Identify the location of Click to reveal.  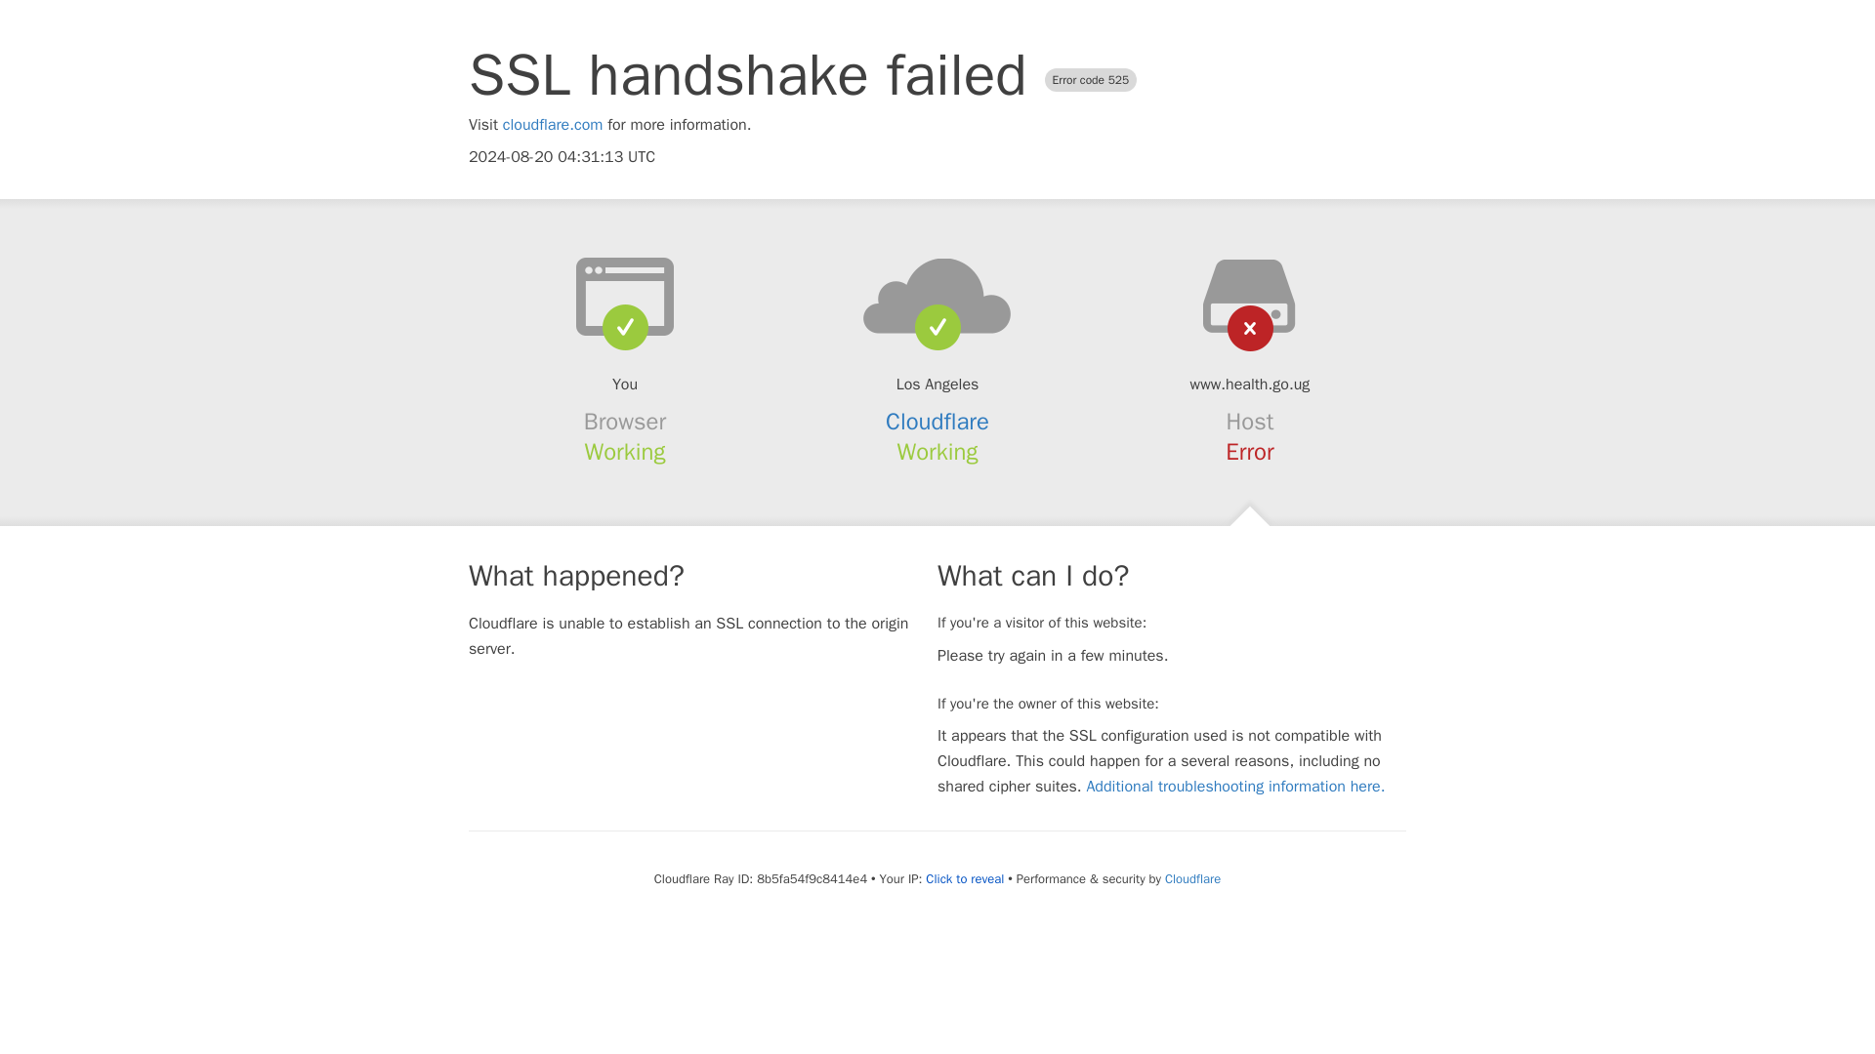
(965, 879).